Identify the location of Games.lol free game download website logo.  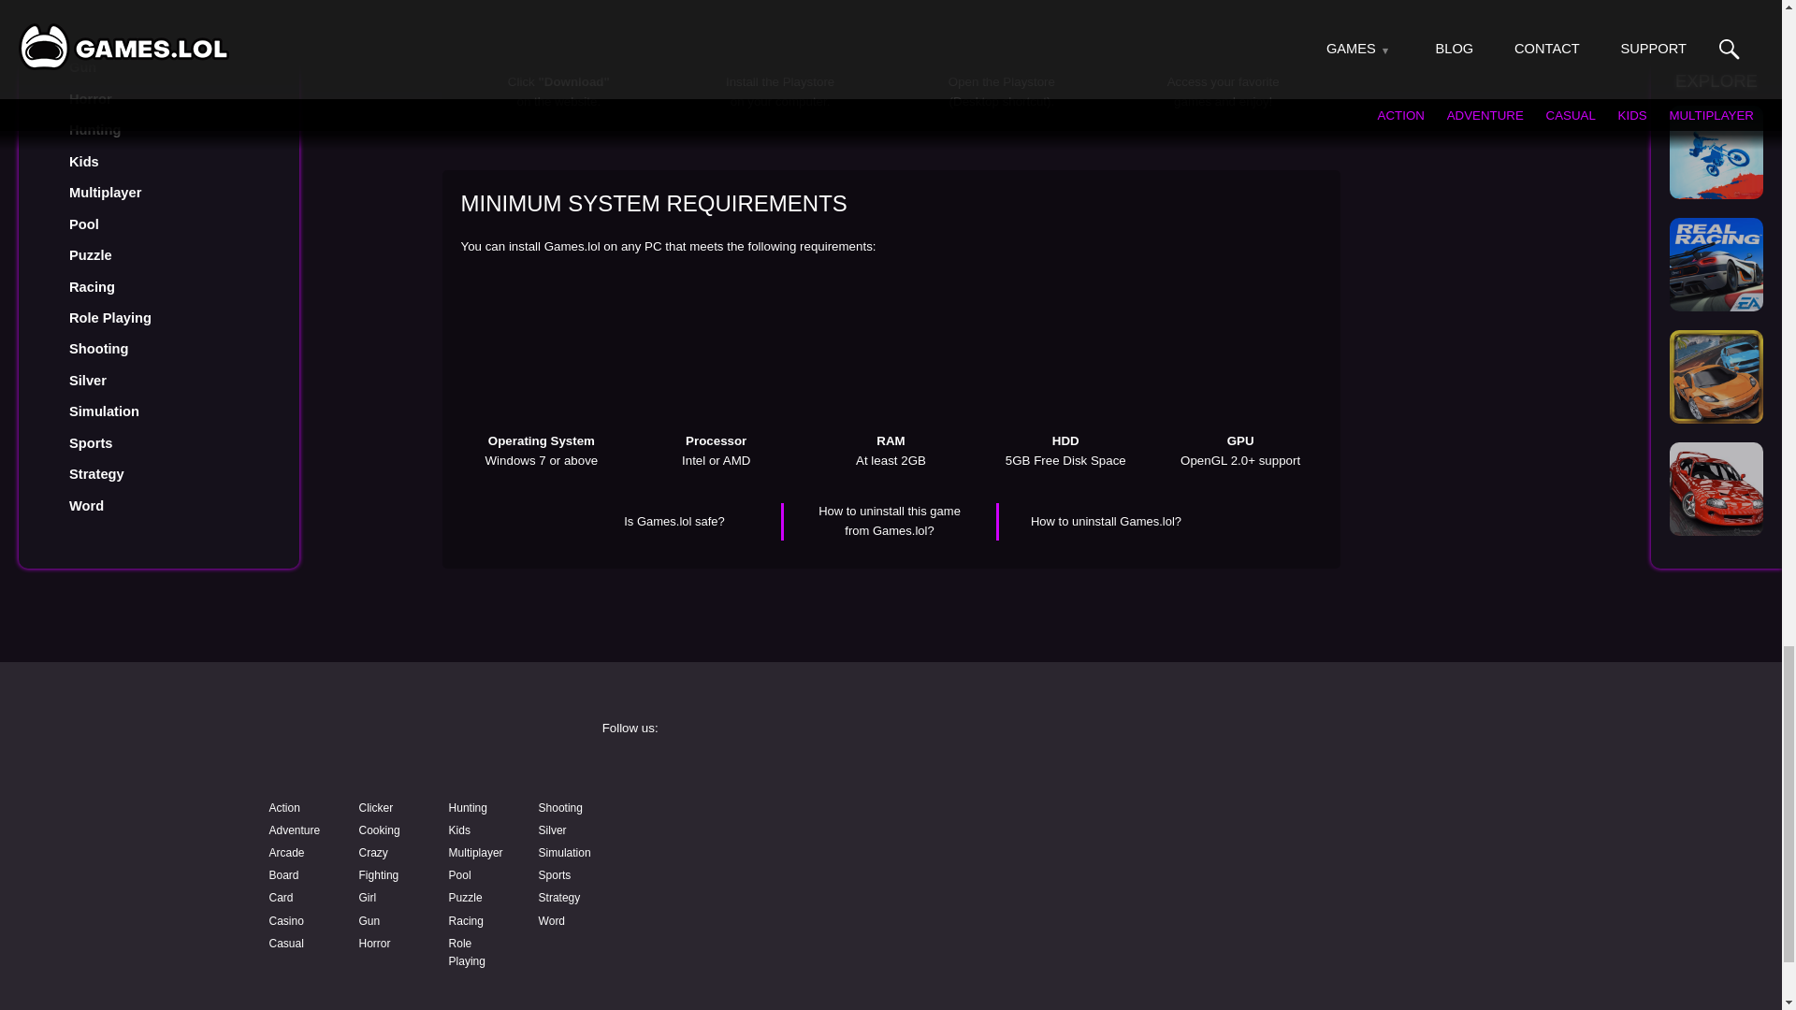
(395, 746).